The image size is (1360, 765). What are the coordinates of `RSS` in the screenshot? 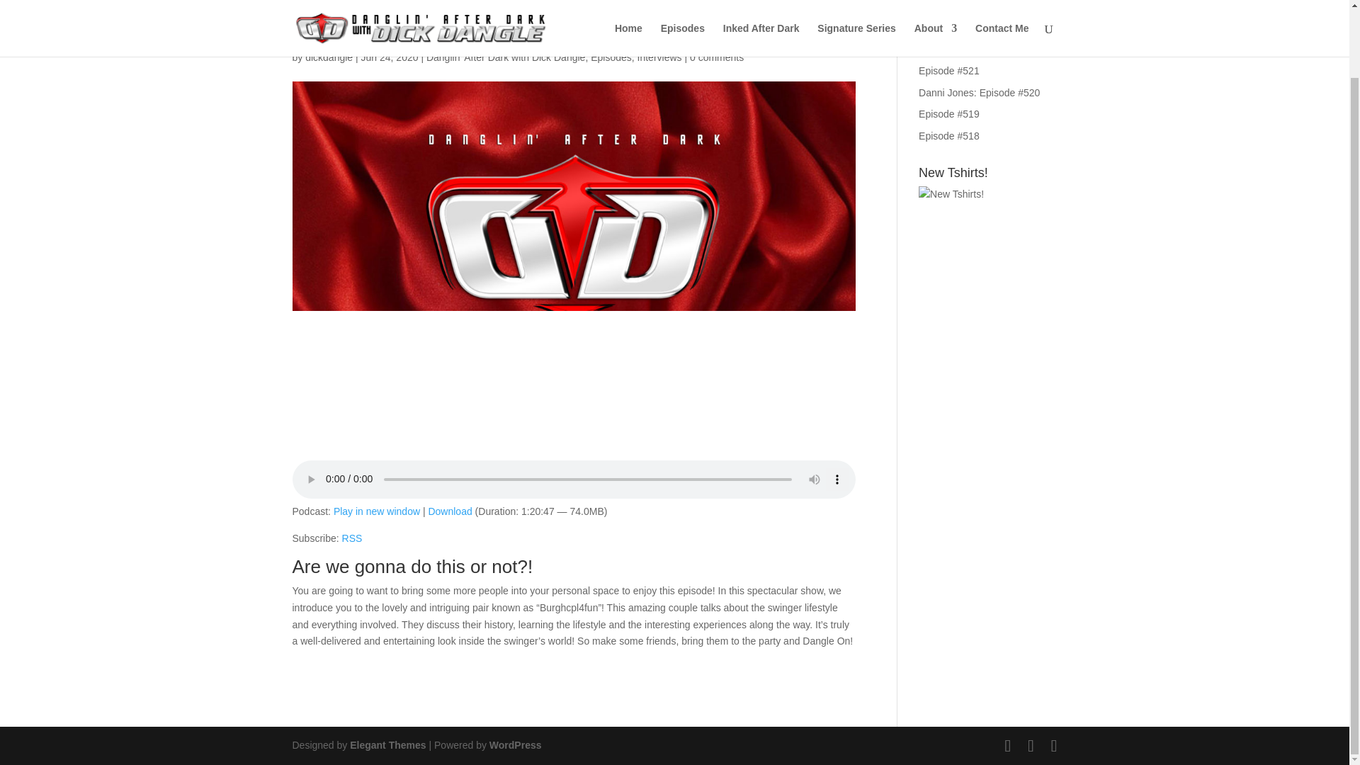 It's located at (353, 538).